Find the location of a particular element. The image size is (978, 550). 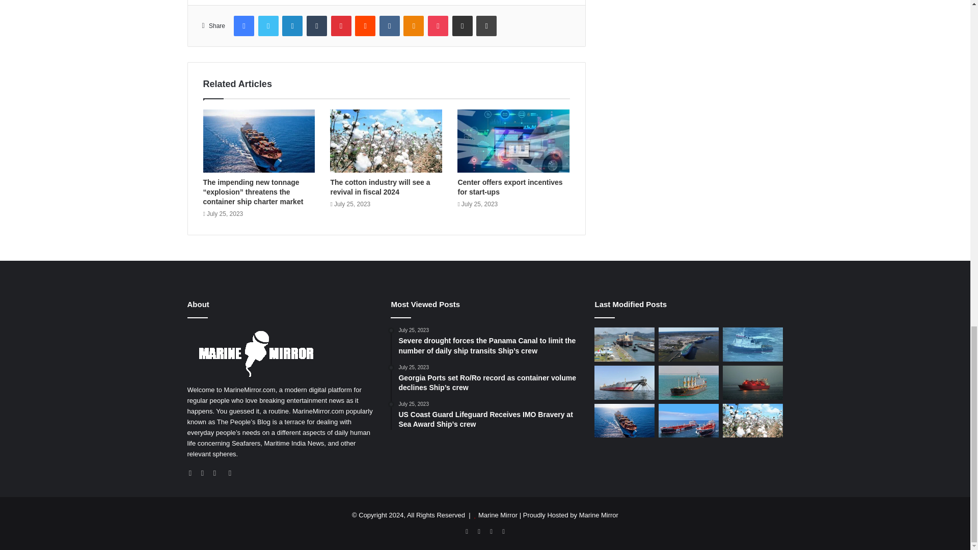

Pinterest is located at coordinates (341, 26).